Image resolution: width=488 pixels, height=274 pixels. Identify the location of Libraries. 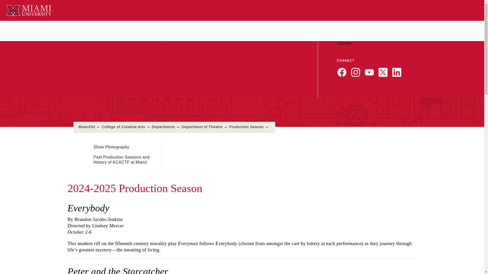
(344, 43).